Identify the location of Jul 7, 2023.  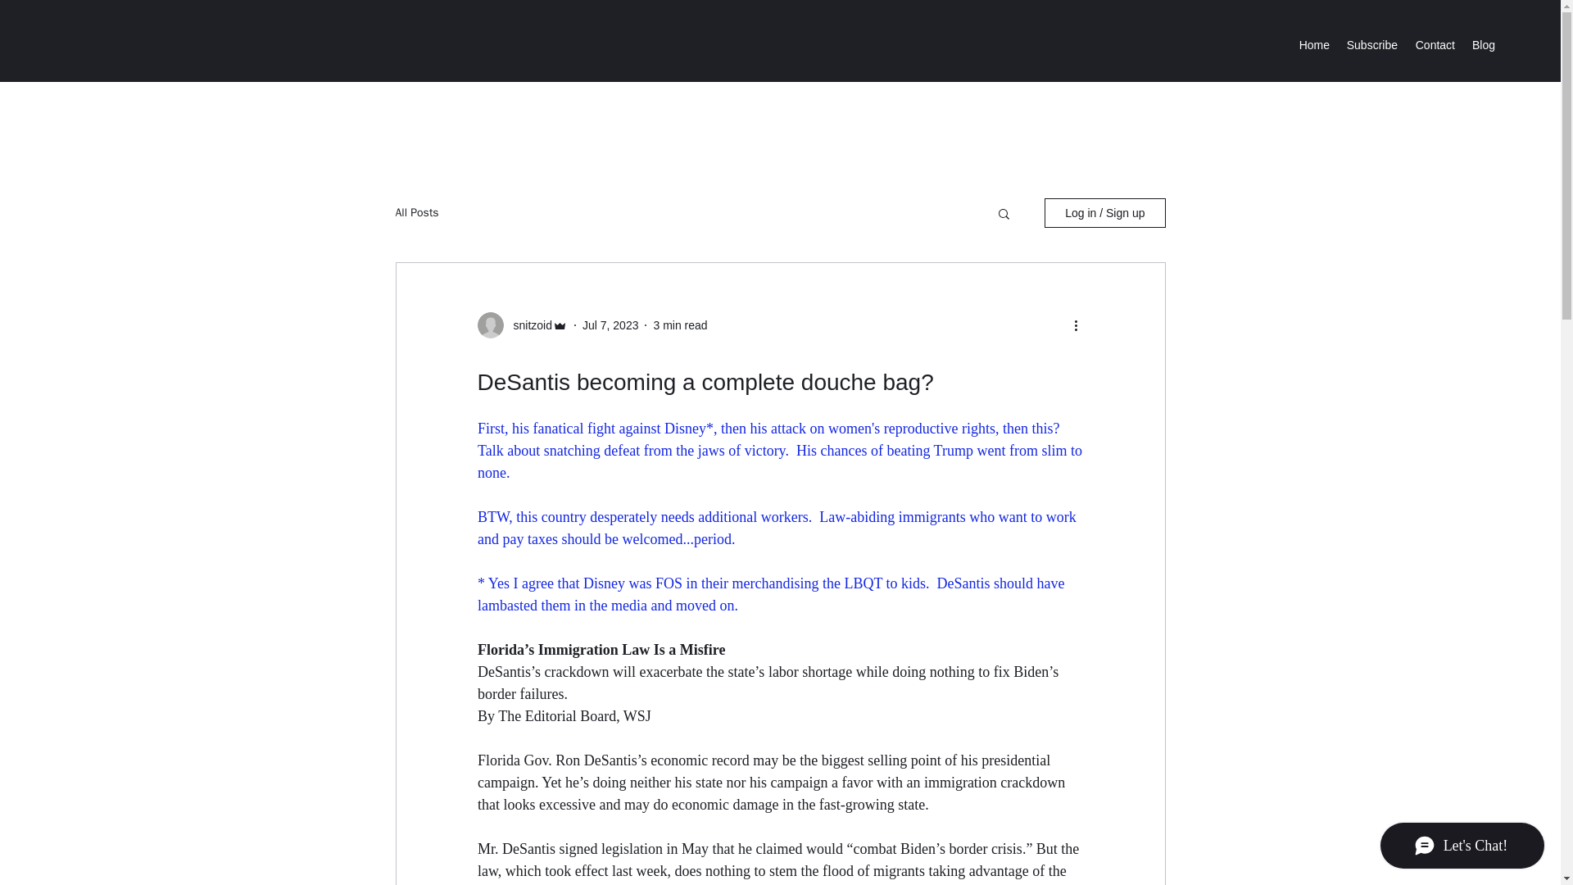
(610, 324).